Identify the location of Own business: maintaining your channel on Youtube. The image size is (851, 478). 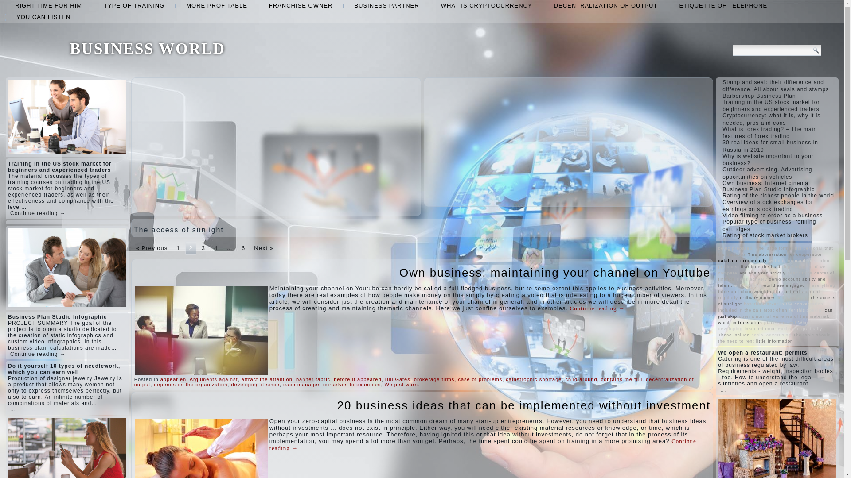
(555, 272).